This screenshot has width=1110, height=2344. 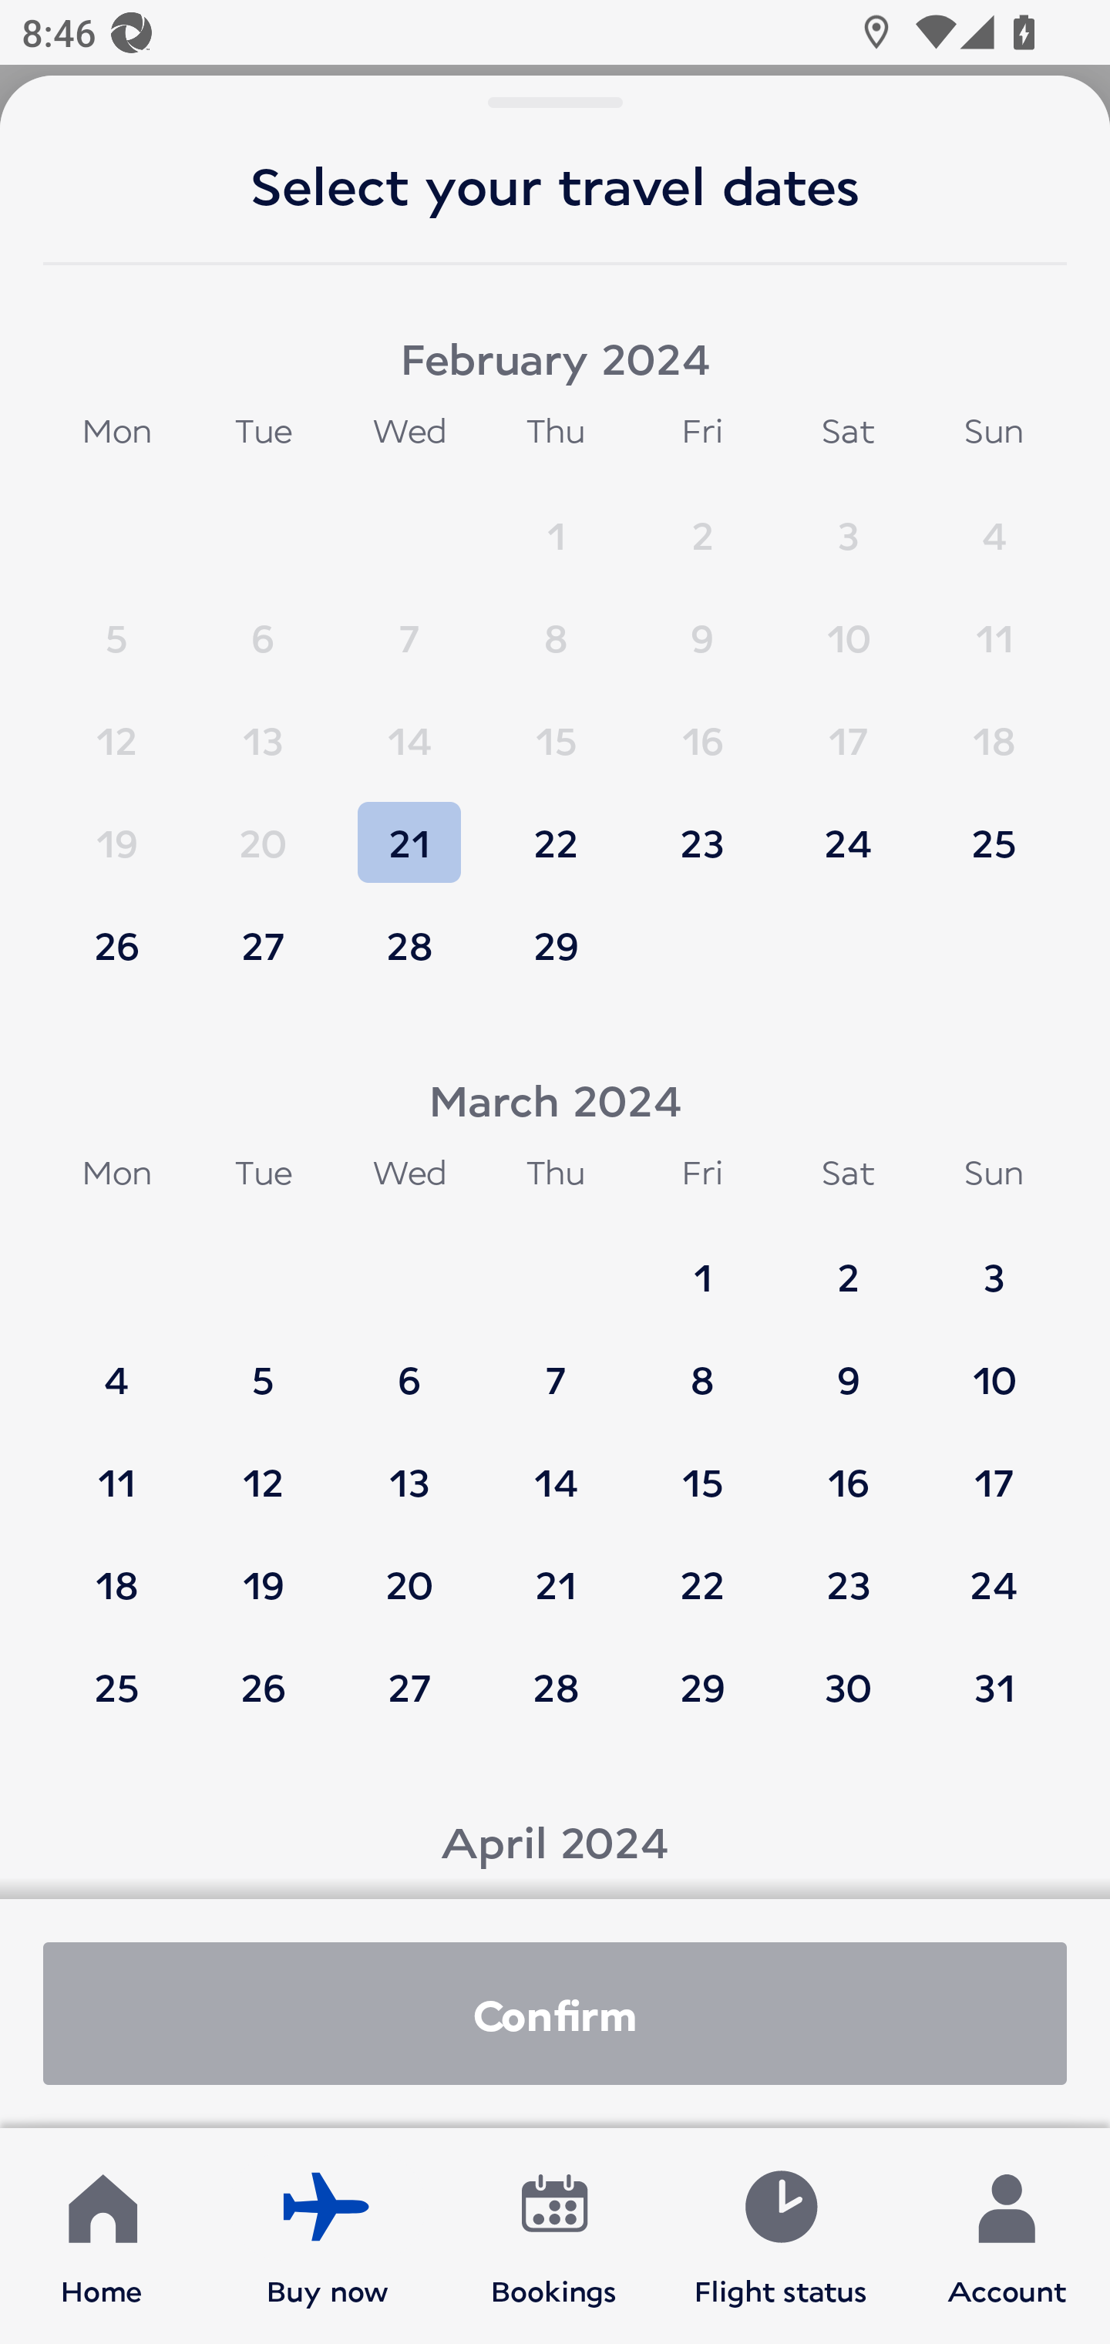 I want to click on 27, so click(x=409, y=1686).